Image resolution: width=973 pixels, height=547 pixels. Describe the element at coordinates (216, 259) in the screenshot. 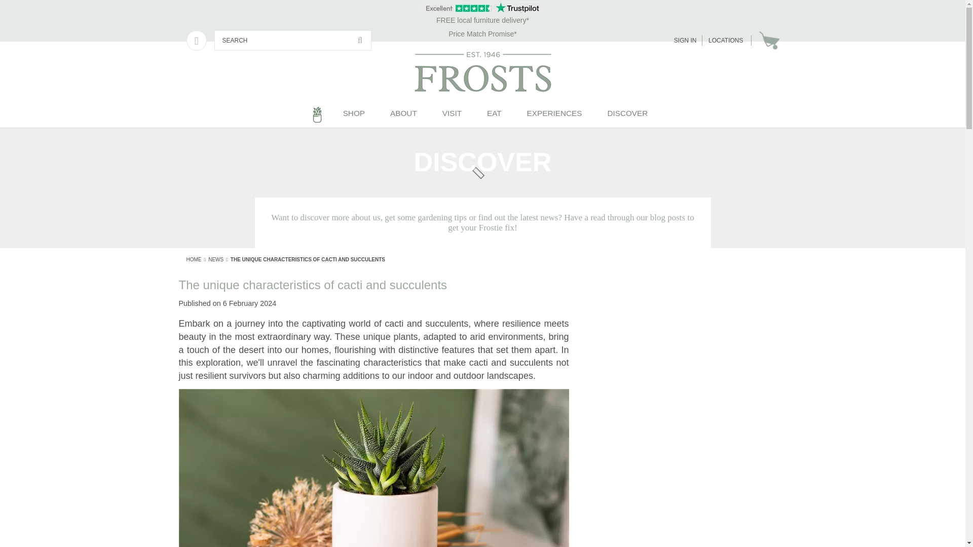

I see `NEWS` at that location.